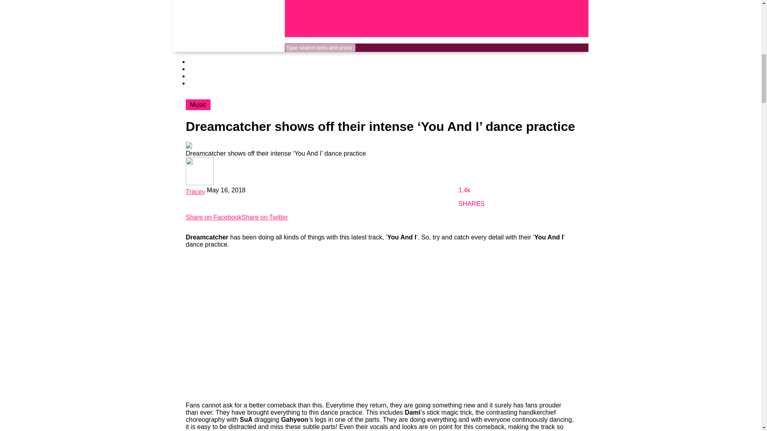  I want to click on Posts by Tracey, so click(195, 192).